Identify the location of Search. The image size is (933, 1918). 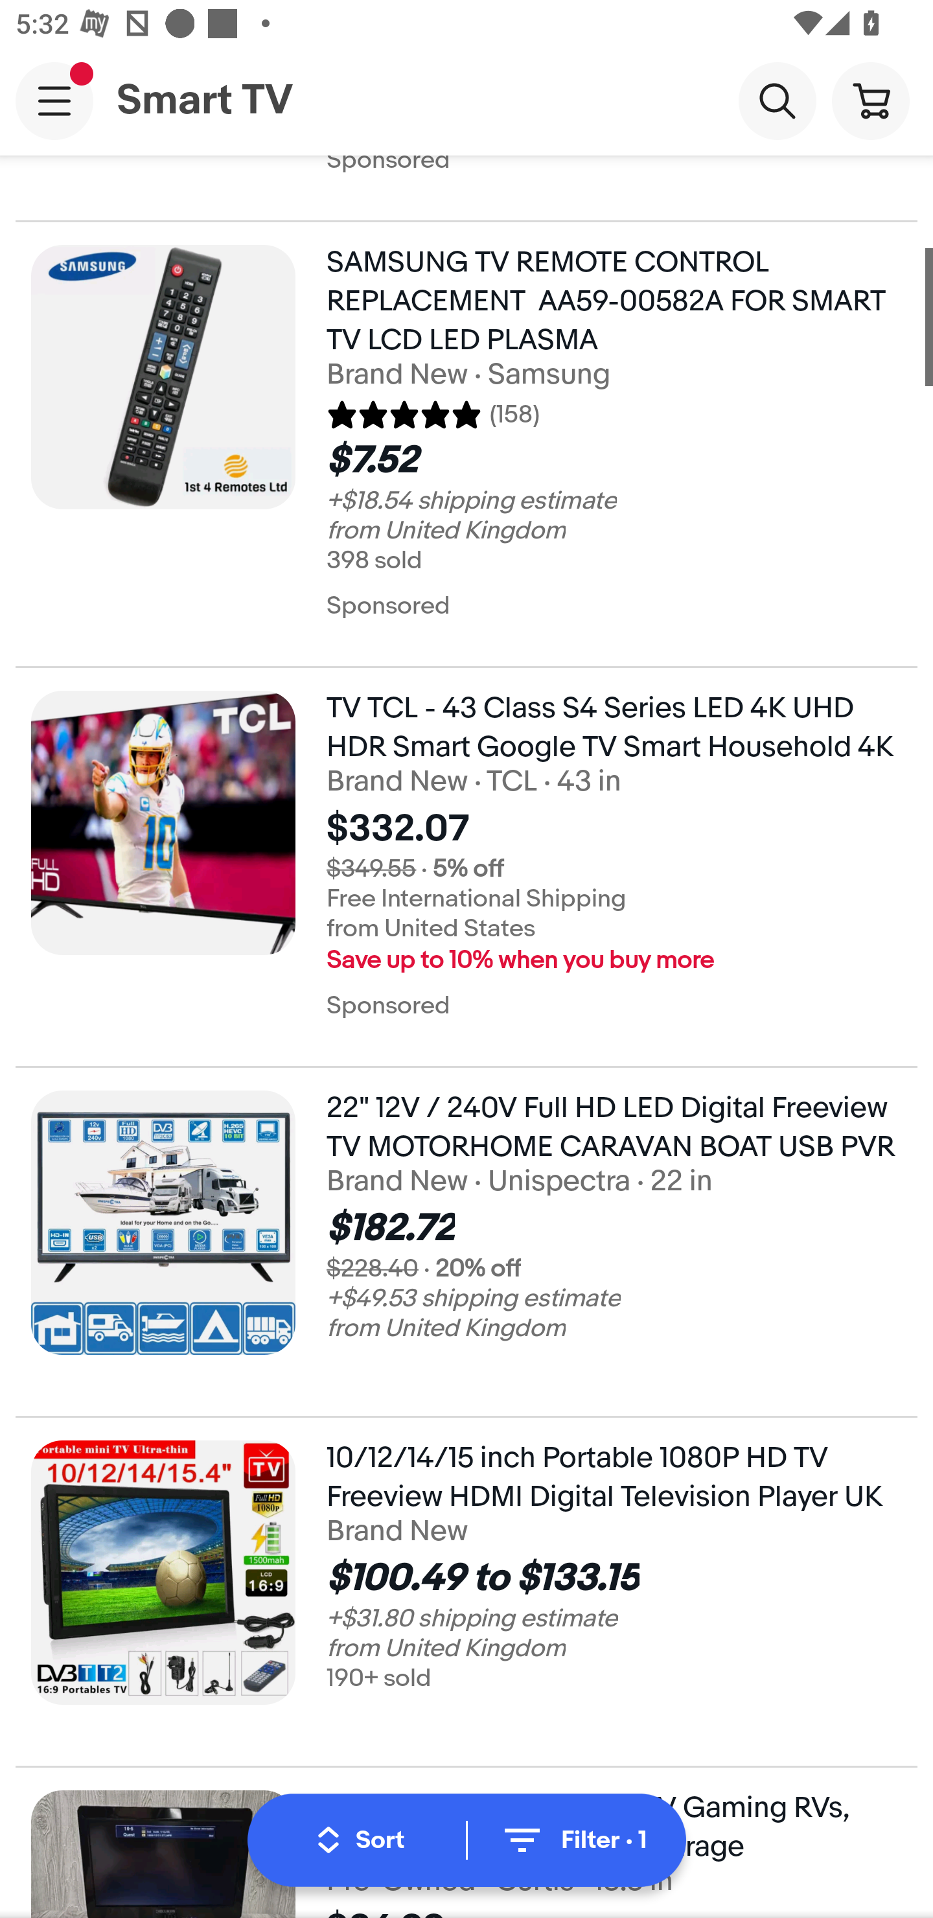
(777, 100).